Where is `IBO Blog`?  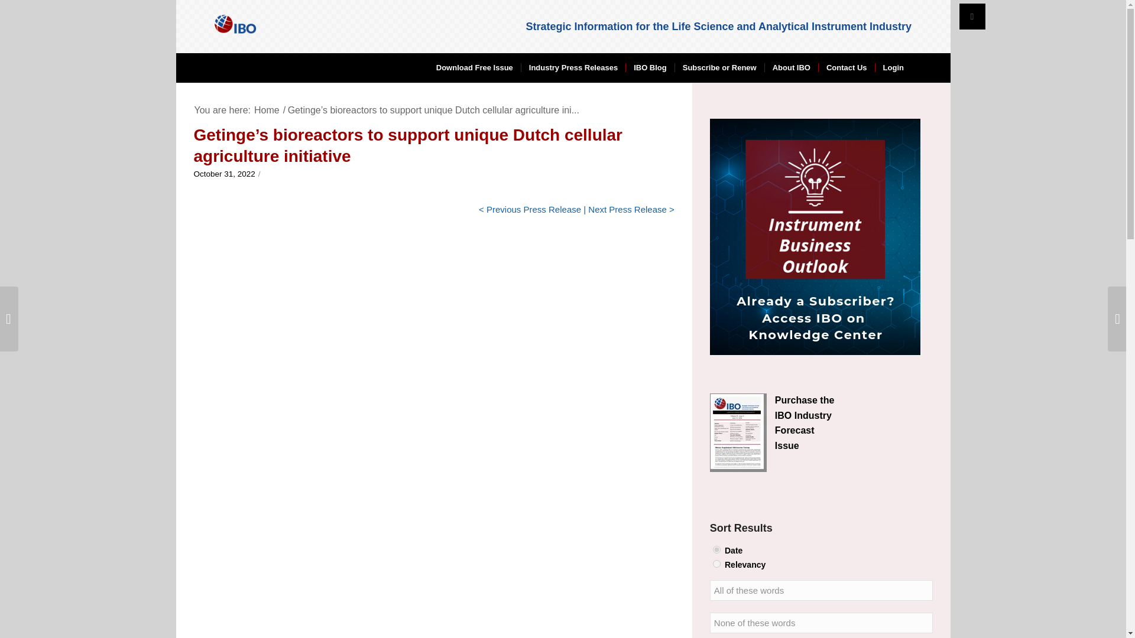
IBO Blog is located at coordinates (649, 67).